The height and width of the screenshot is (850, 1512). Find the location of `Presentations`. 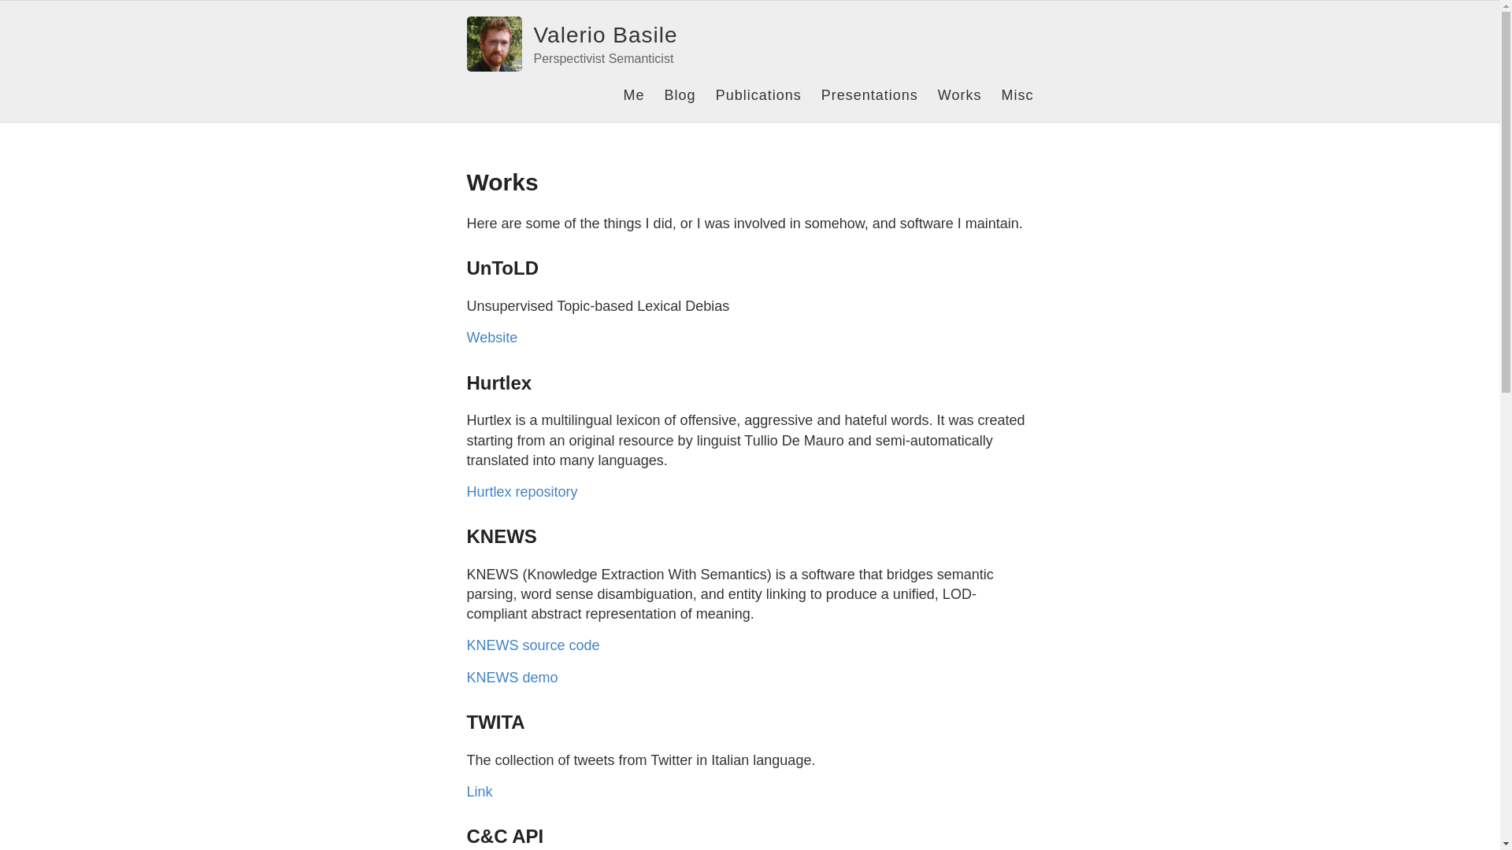

Presentations is located at coordinates (869, 94).